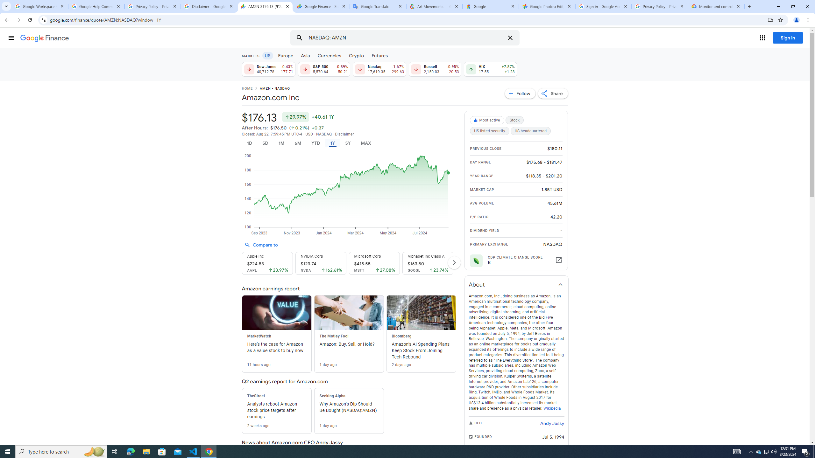  Describe the element at coordinates (553, 93) in the screenshot. I see `Share` at that location.